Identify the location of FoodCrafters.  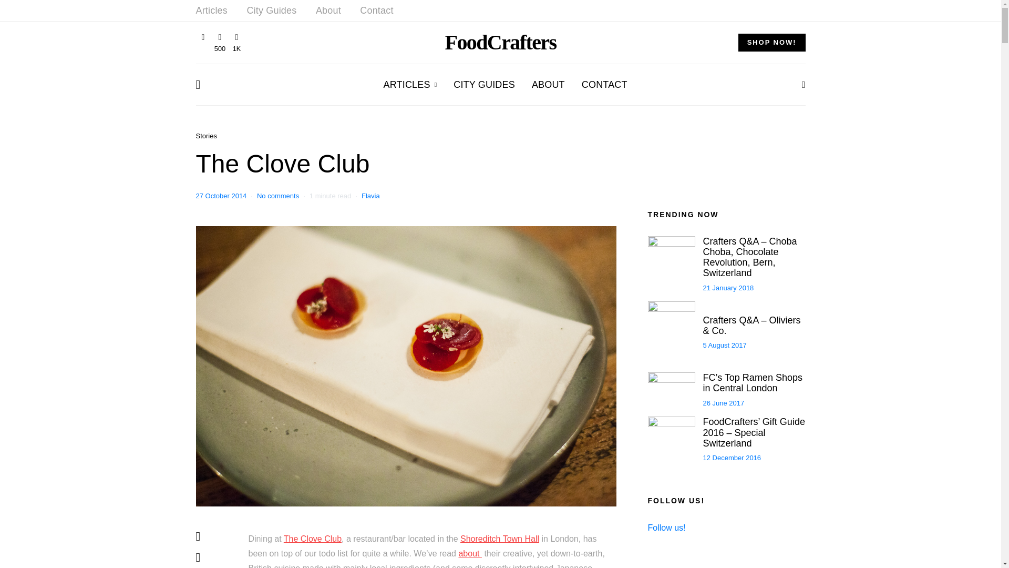
(500, 42).